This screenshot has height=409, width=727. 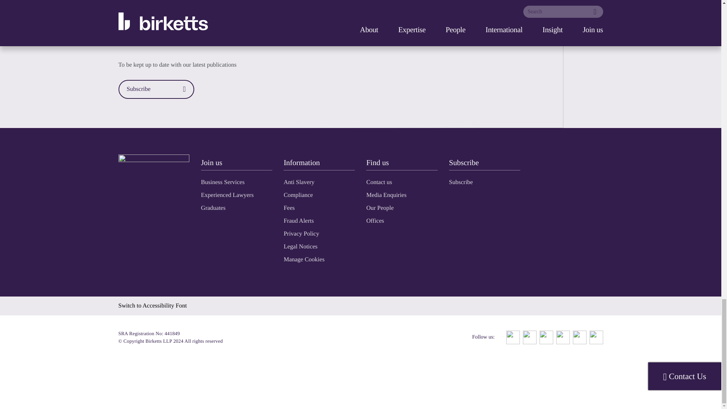 What do you see at coordinates (461, 183) in the screenshot?
I see `Subscribe` at bounding box center [461, 183].